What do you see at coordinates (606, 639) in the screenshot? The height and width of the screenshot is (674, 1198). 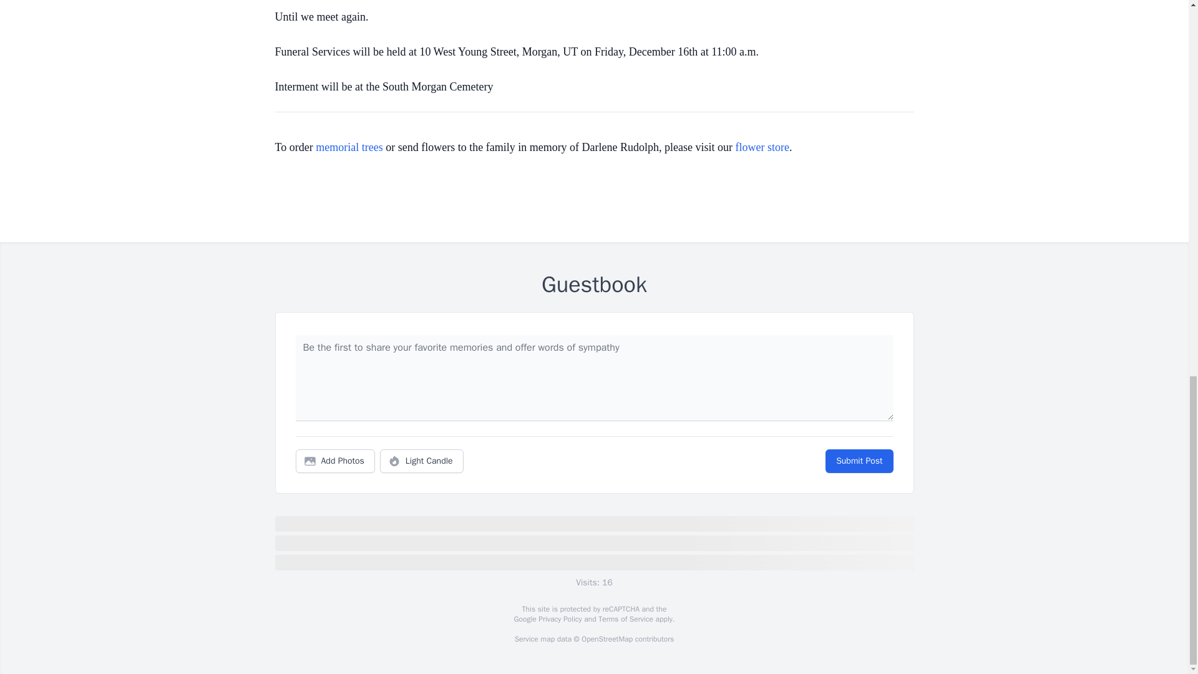 I see `OpenStreetMap` at bounding box center [606, 639].